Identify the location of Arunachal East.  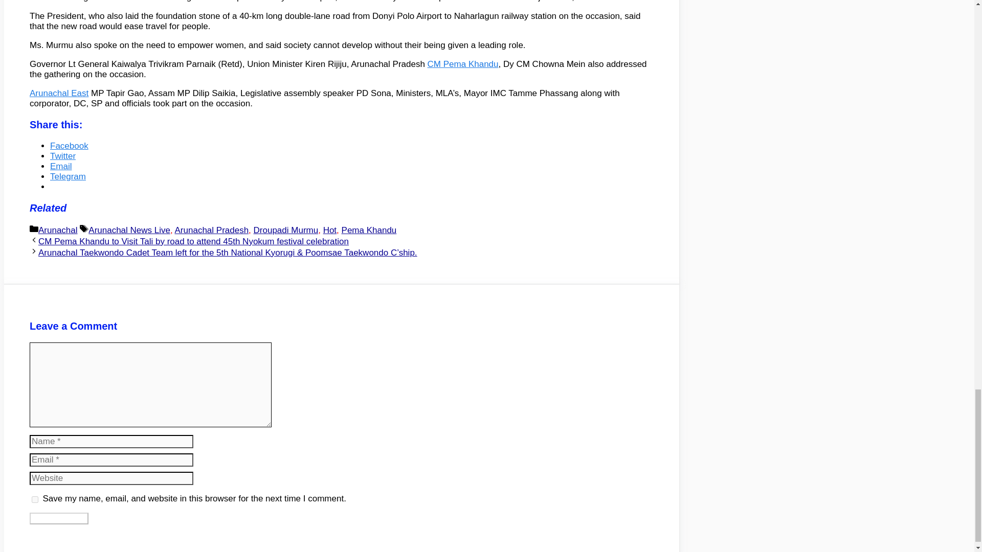
(58, 93).